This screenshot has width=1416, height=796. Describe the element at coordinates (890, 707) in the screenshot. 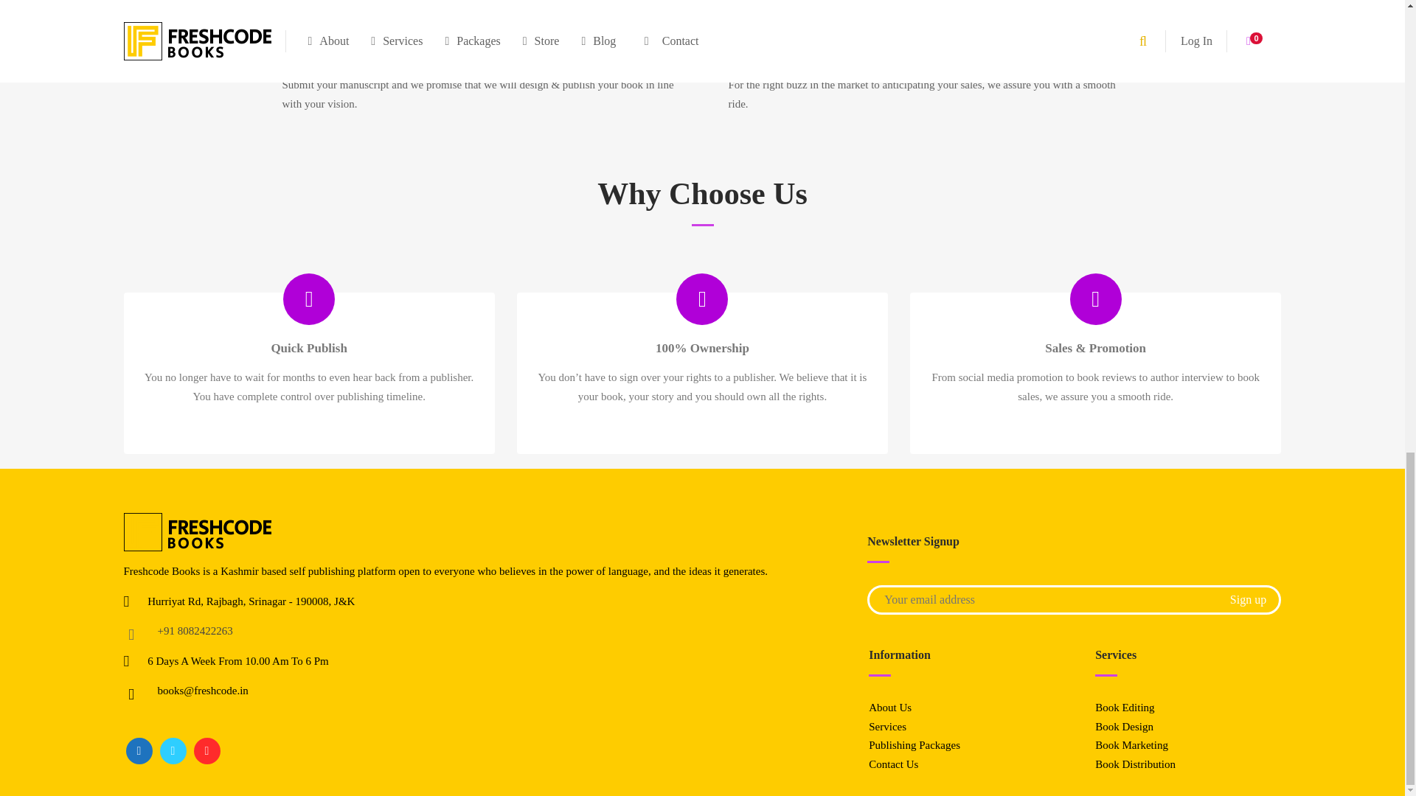

I see `About Us` at that location.